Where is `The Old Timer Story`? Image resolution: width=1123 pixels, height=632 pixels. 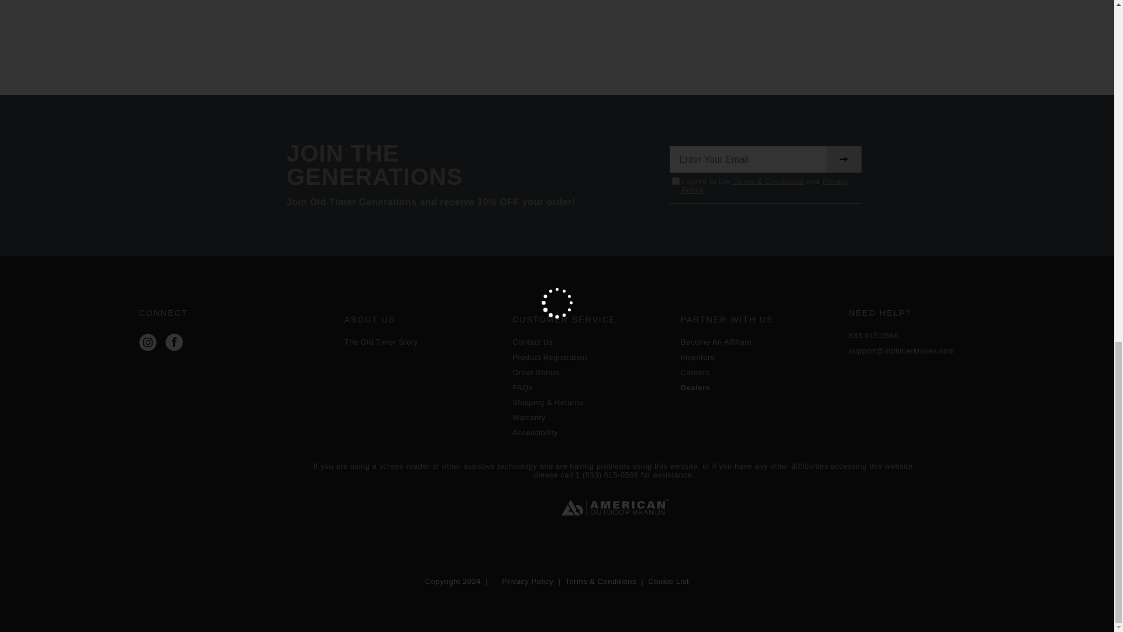
The Old Timer Story is located at coordinates (422, 342).